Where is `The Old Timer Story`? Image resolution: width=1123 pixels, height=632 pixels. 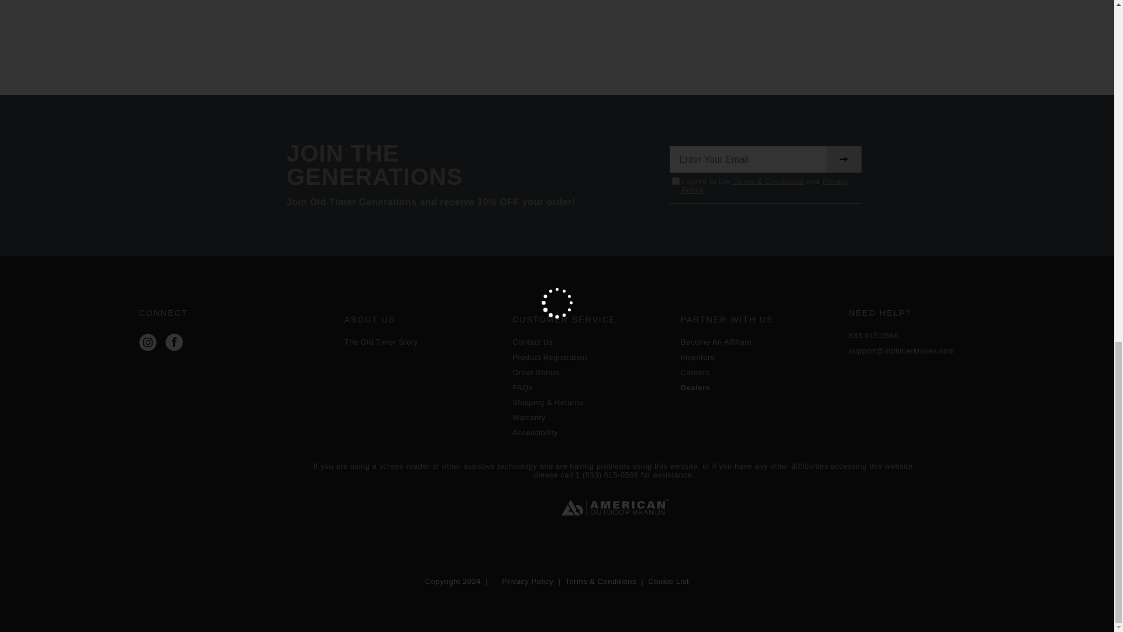
The Old Timer Story is located at coordinates (422, 342).